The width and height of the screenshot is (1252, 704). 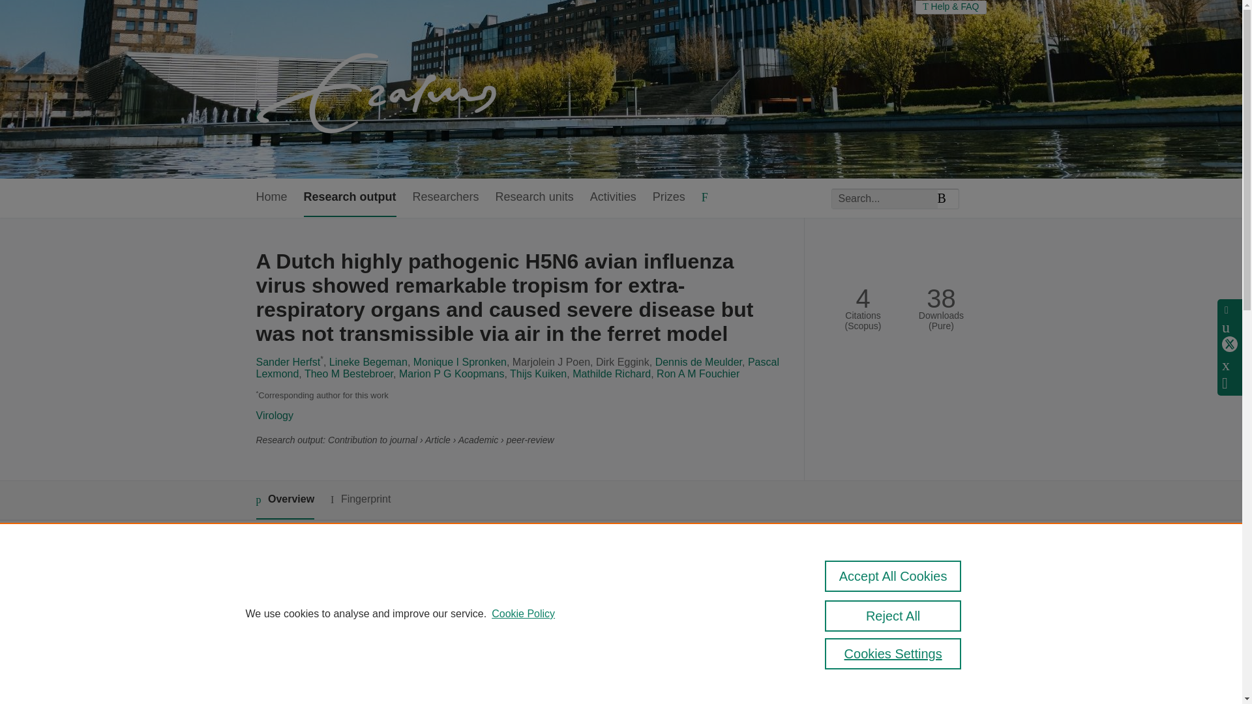 What do you see at coordinates (348, 374) in the screenshot?
I see `Theo M Bestebroer` at bounding box center [348, 374].